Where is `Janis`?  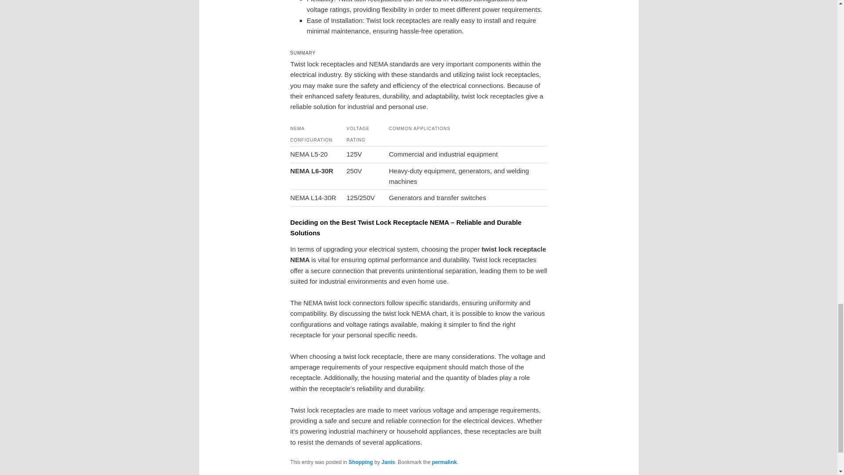 Janis is located at coordinates (388, 462).